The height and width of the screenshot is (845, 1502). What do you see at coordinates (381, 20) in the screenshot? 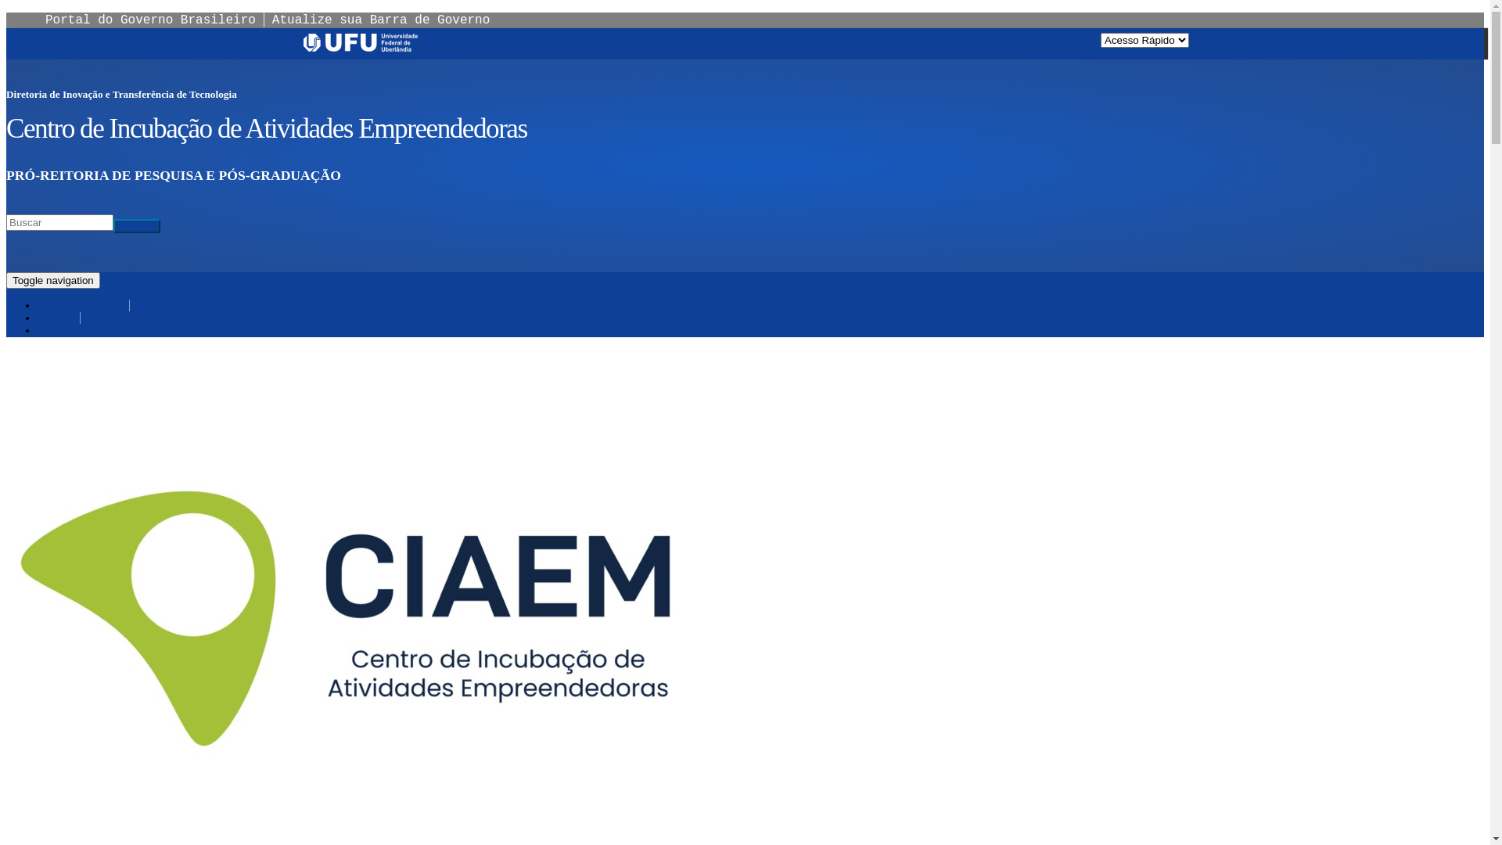
I see `Atualize sua Barra de Governo` at bounding box center [381, 20].